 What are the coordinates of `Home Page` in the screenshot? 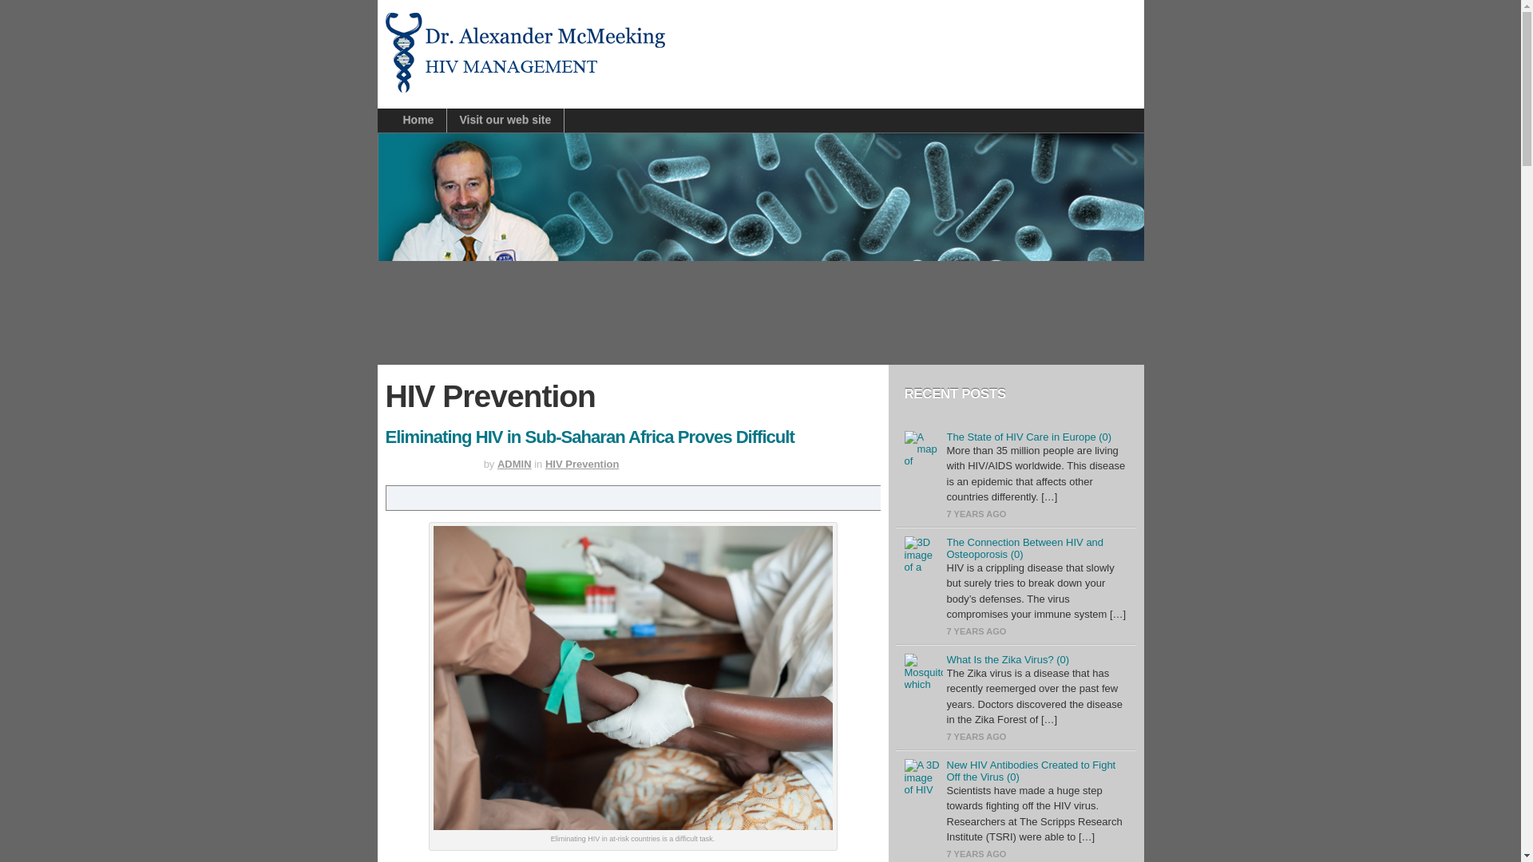 It's located at (411, 121).